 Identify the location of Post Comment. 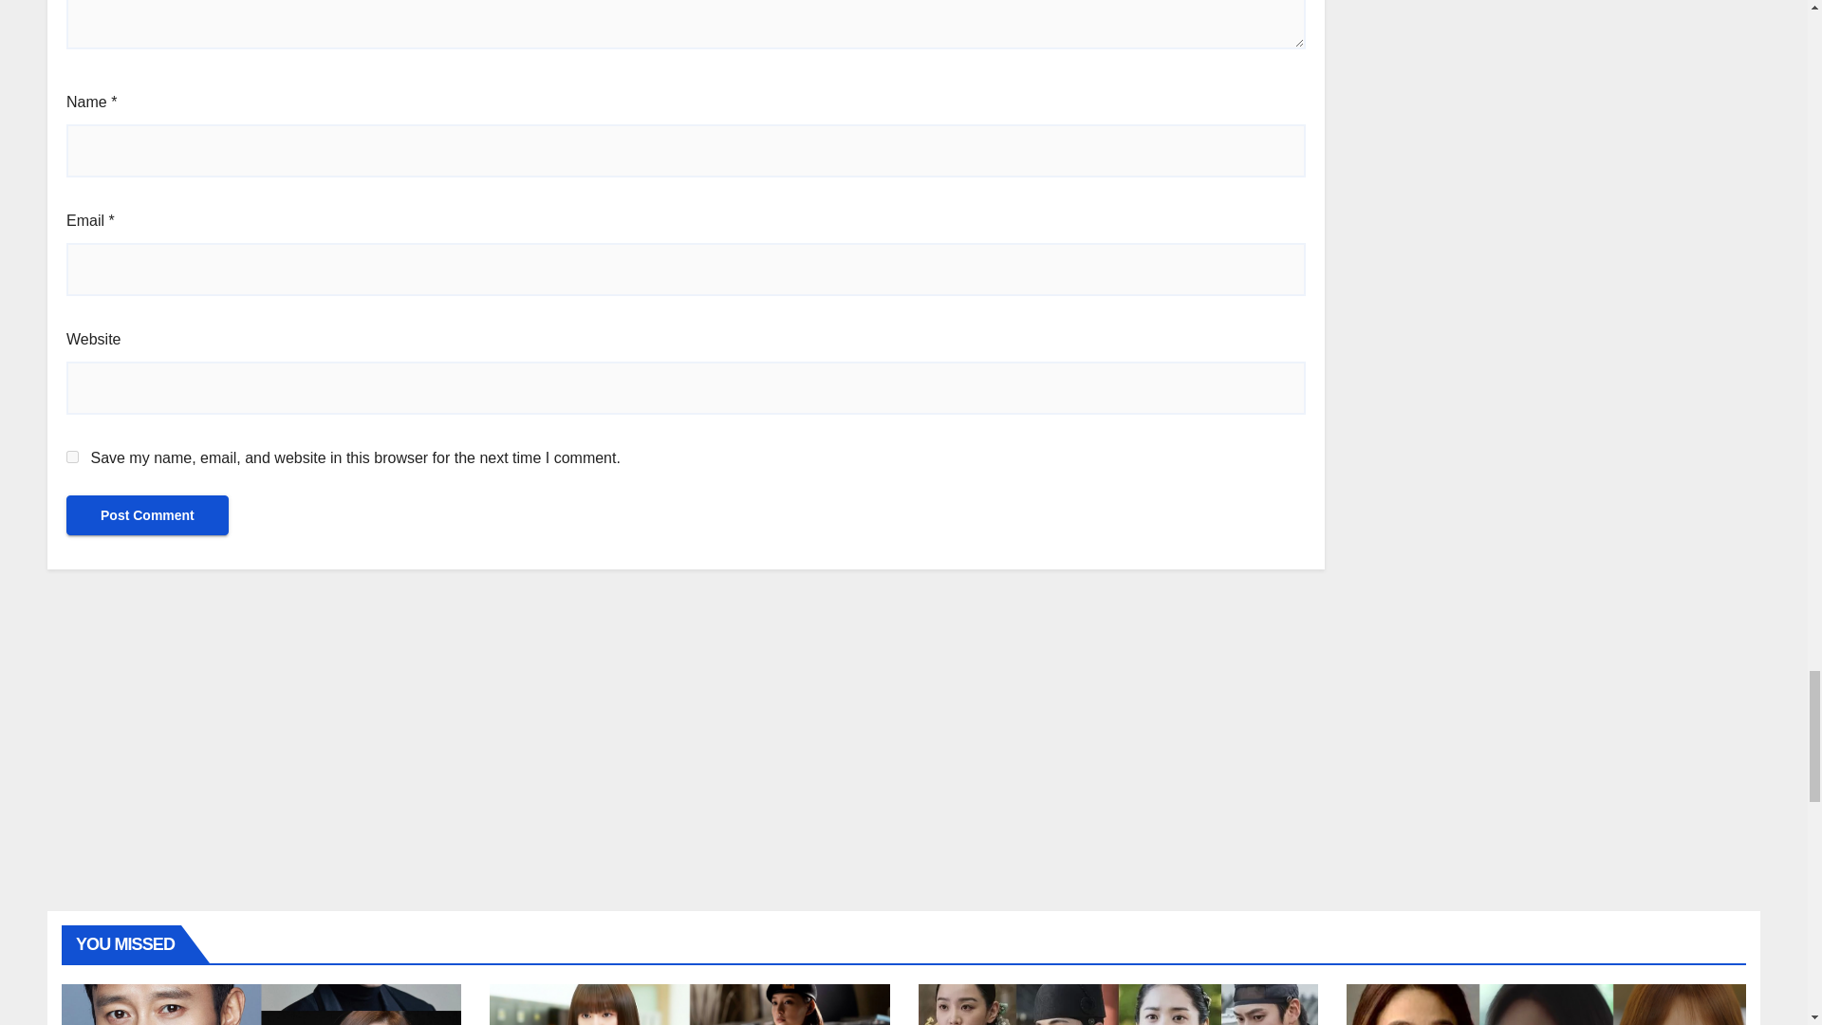
(147, 514).